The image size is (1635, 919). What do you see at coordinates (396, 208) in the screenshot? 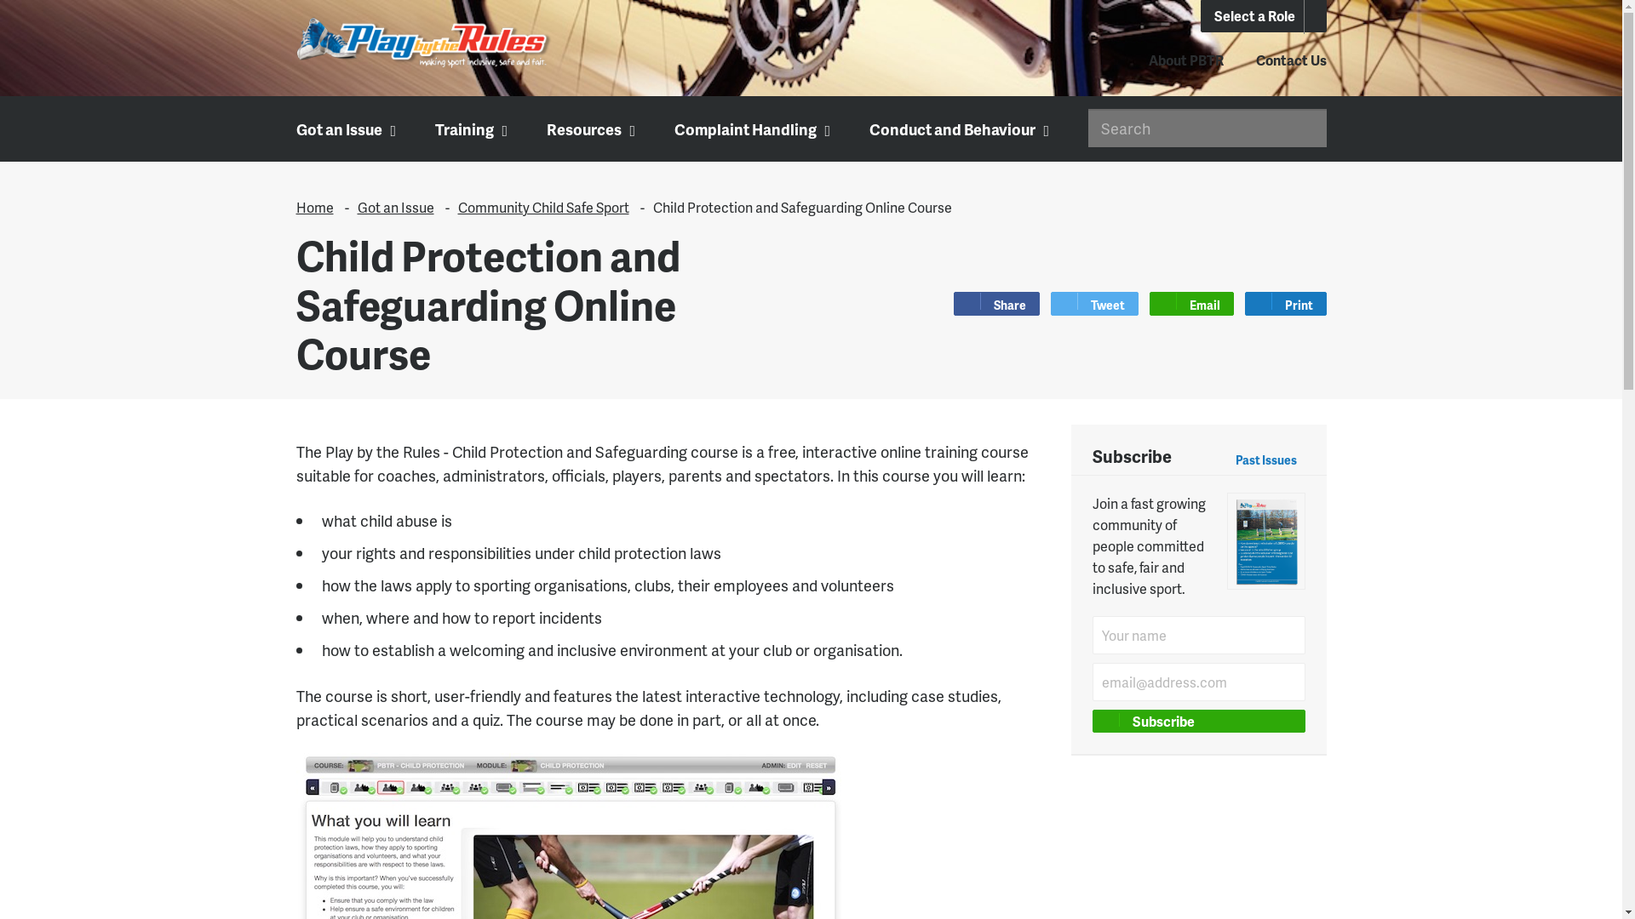
I see `Got an Issue` at bounding box center [396, 208].